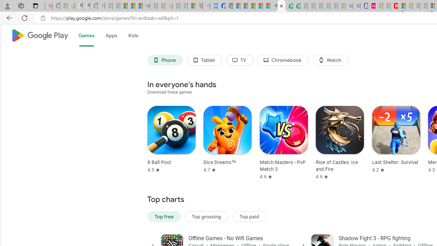  Describe the element at coordinates (394, 143) in the screenshot. I see `Last Shelter: Survival4.2` at that location.